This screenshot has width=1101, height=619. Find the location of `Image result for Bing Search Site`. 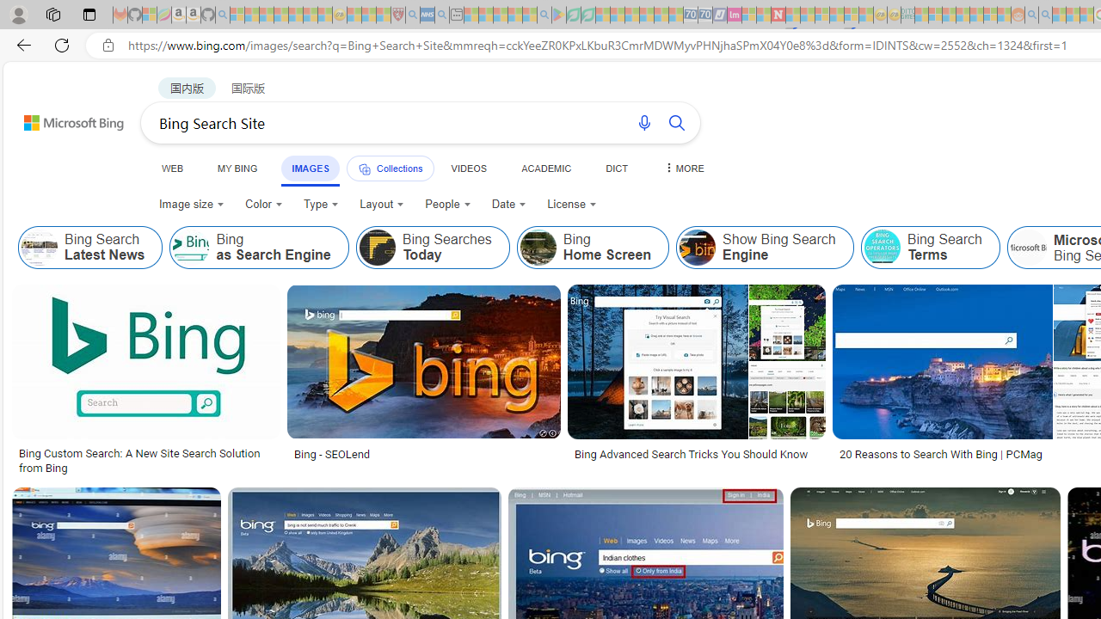

Image result for Bing Search Site is located at coordinates (423, 362).